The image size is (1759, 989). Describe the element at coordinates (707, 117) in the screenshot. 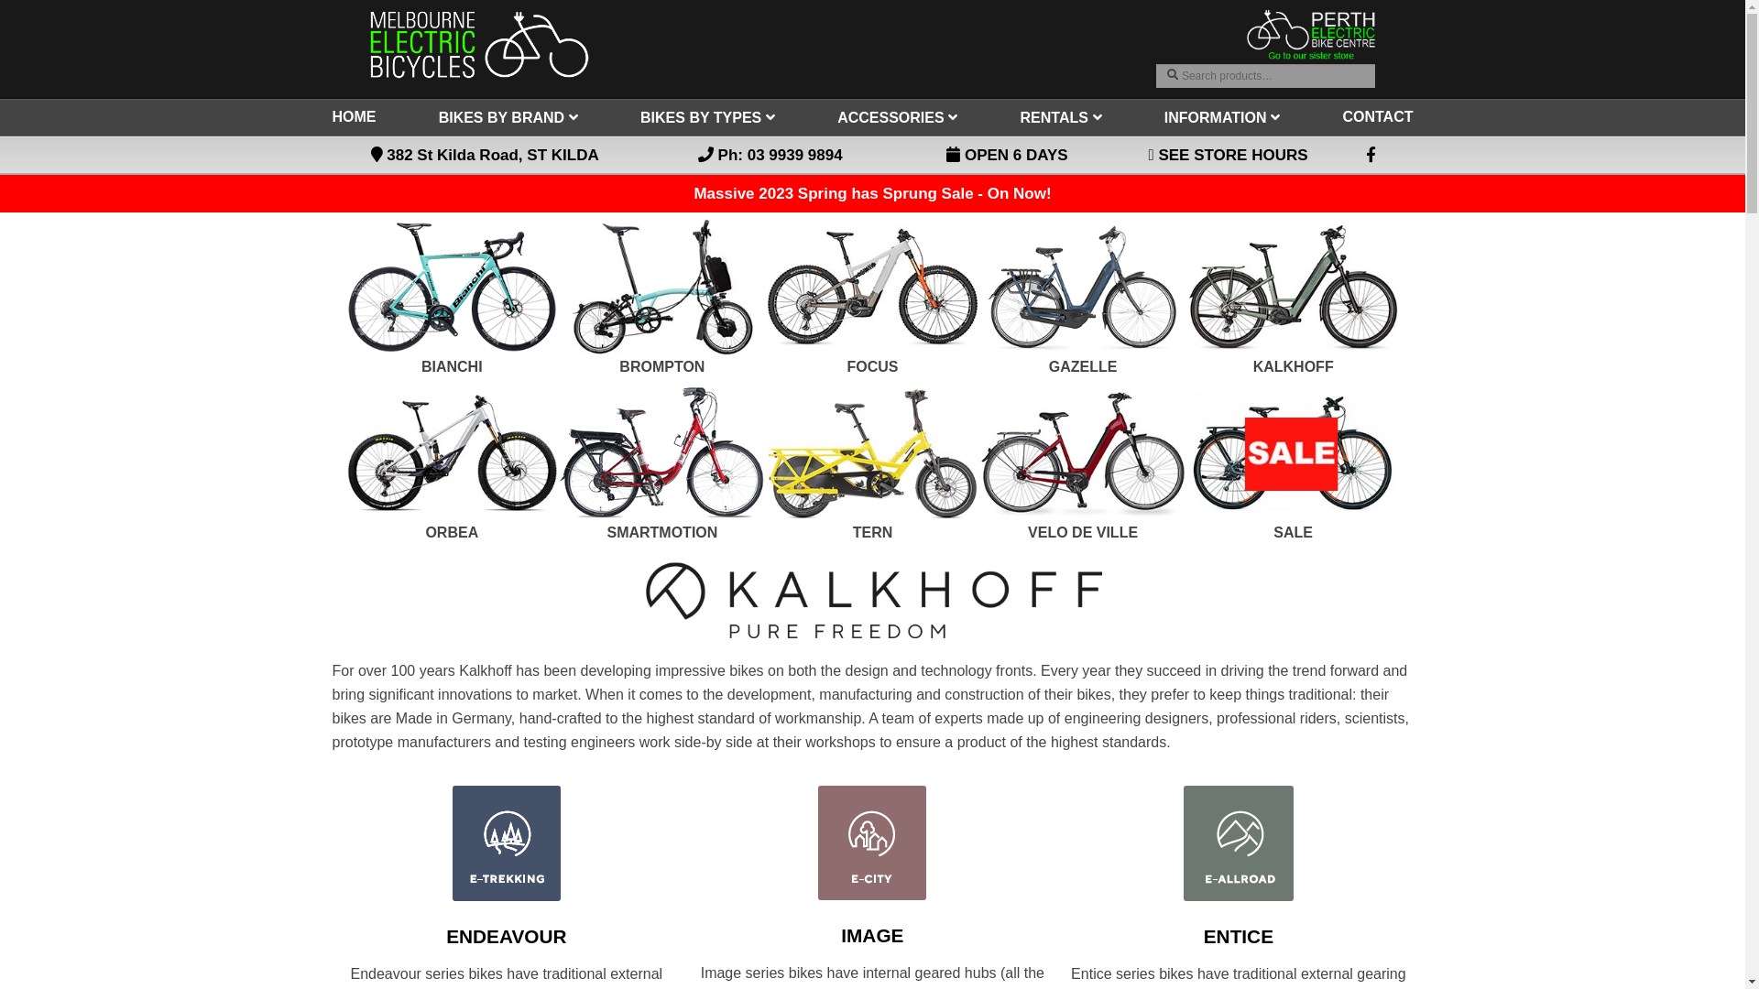

I see `BIKES BY TYPES` at that location.